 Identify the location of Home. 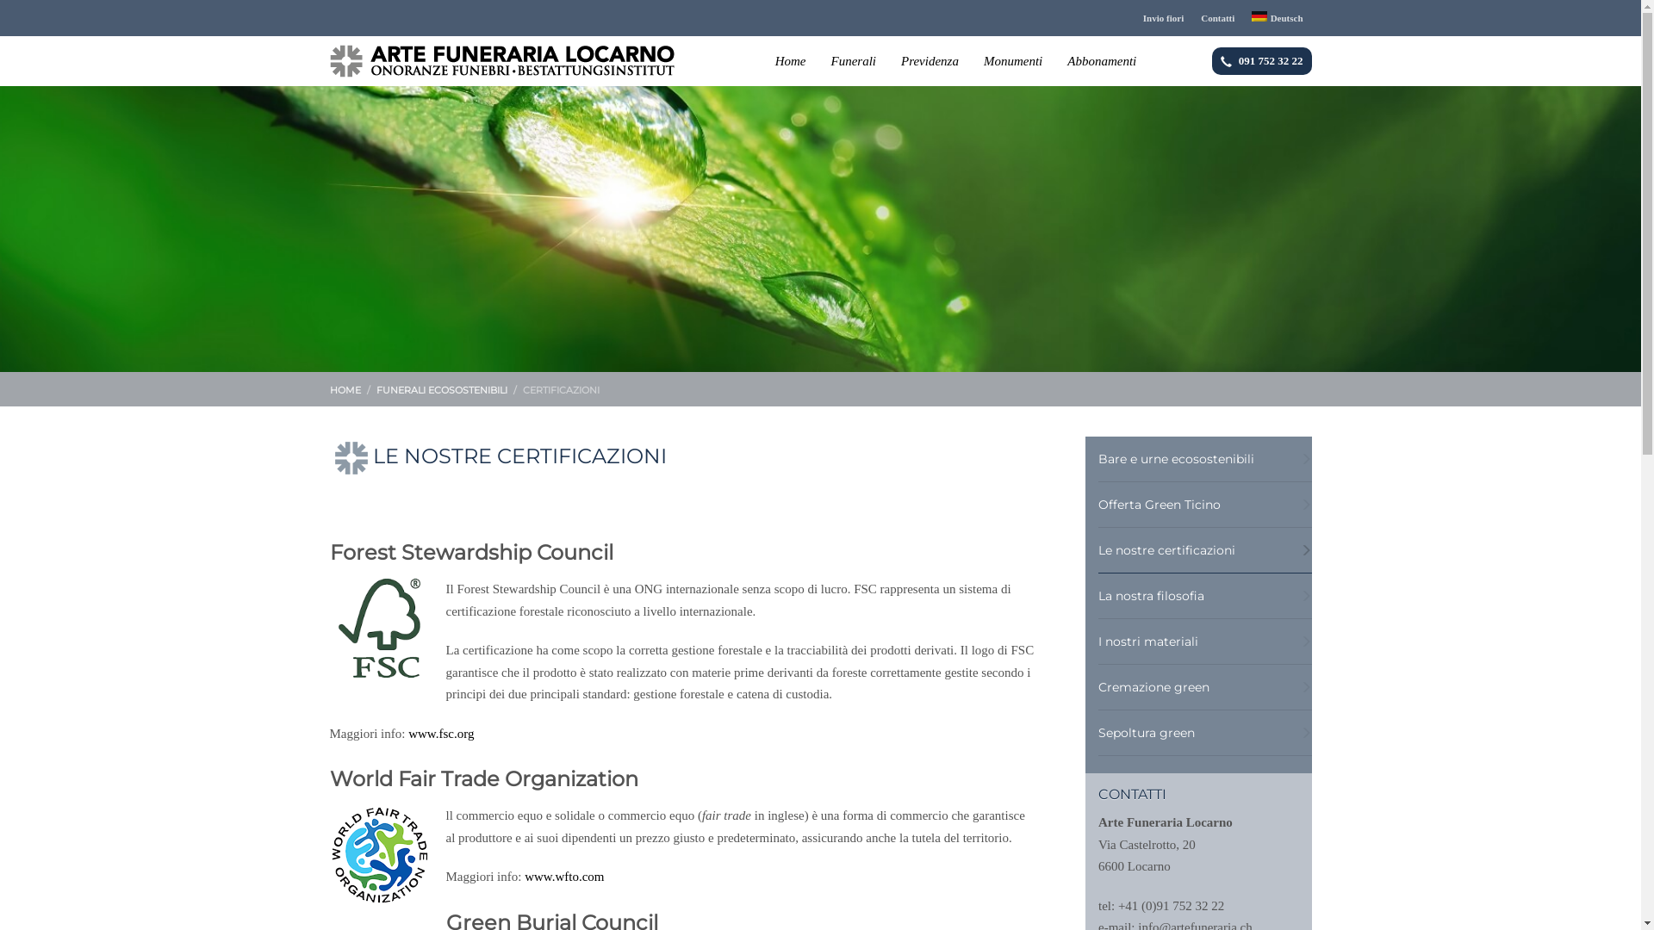
(791, 61).